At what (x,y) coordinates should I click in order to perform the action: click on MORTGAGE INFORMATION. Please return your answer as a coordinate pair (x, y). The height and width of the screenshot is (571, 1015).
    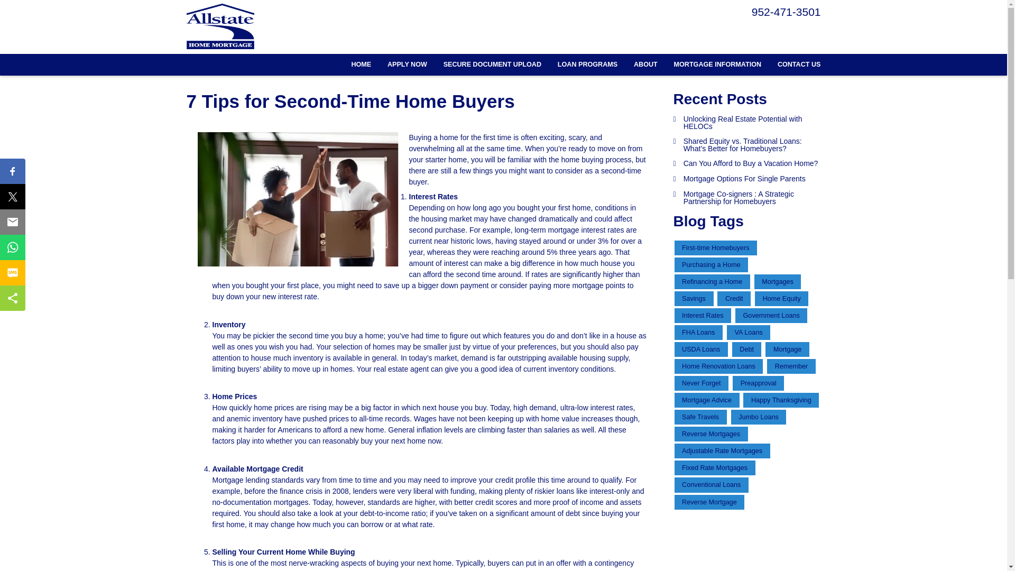
    Looking at the image, I should click on (717, 65).